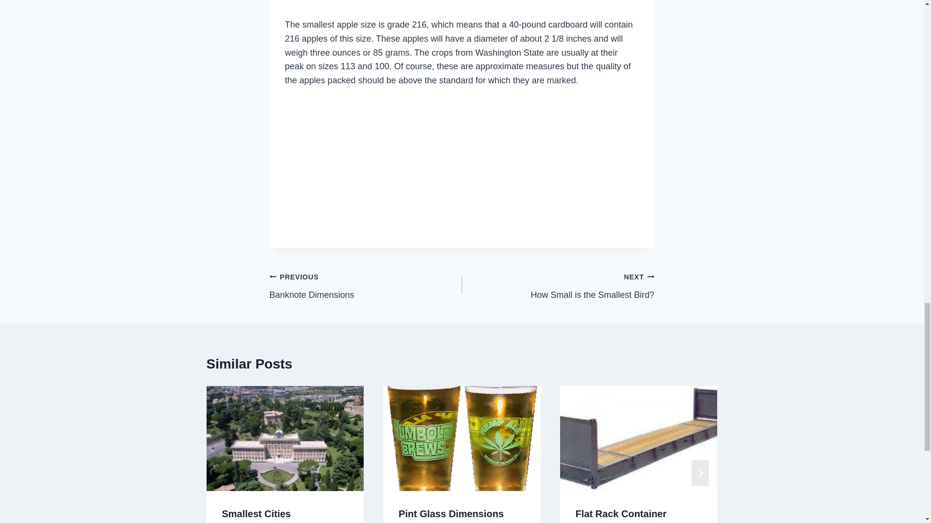 The width and height of the screenshot is (931, 523). I want to click on Advertisement, so click(366, 286).